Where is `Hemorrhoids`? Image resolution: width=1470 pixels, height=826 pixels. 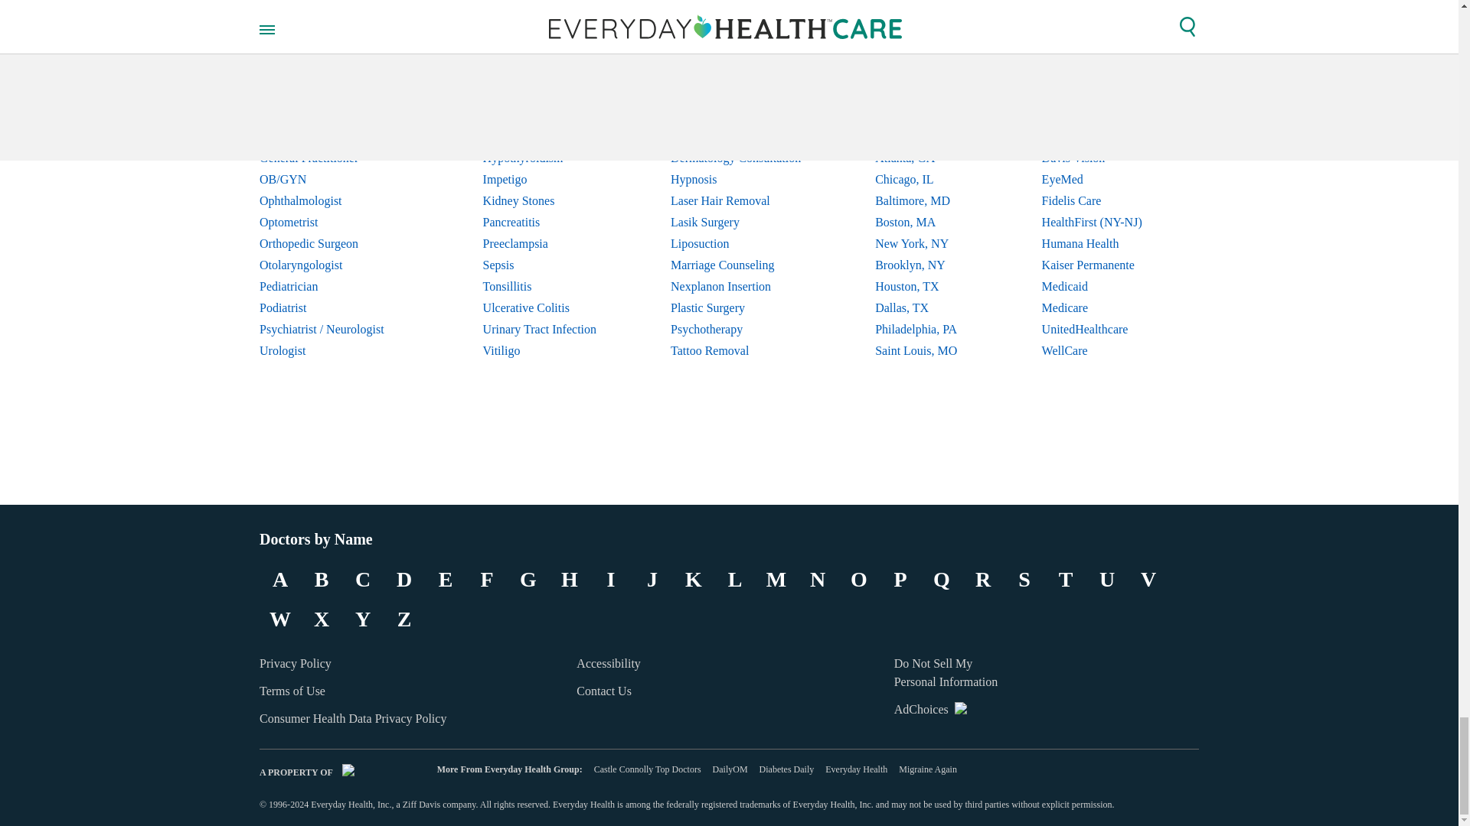 Hemorrhoids is located at coordinates (540, 137).